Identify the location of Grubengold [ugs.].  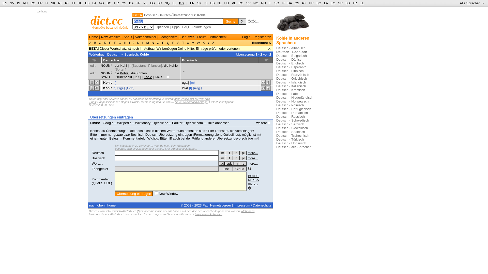
(128, 77).